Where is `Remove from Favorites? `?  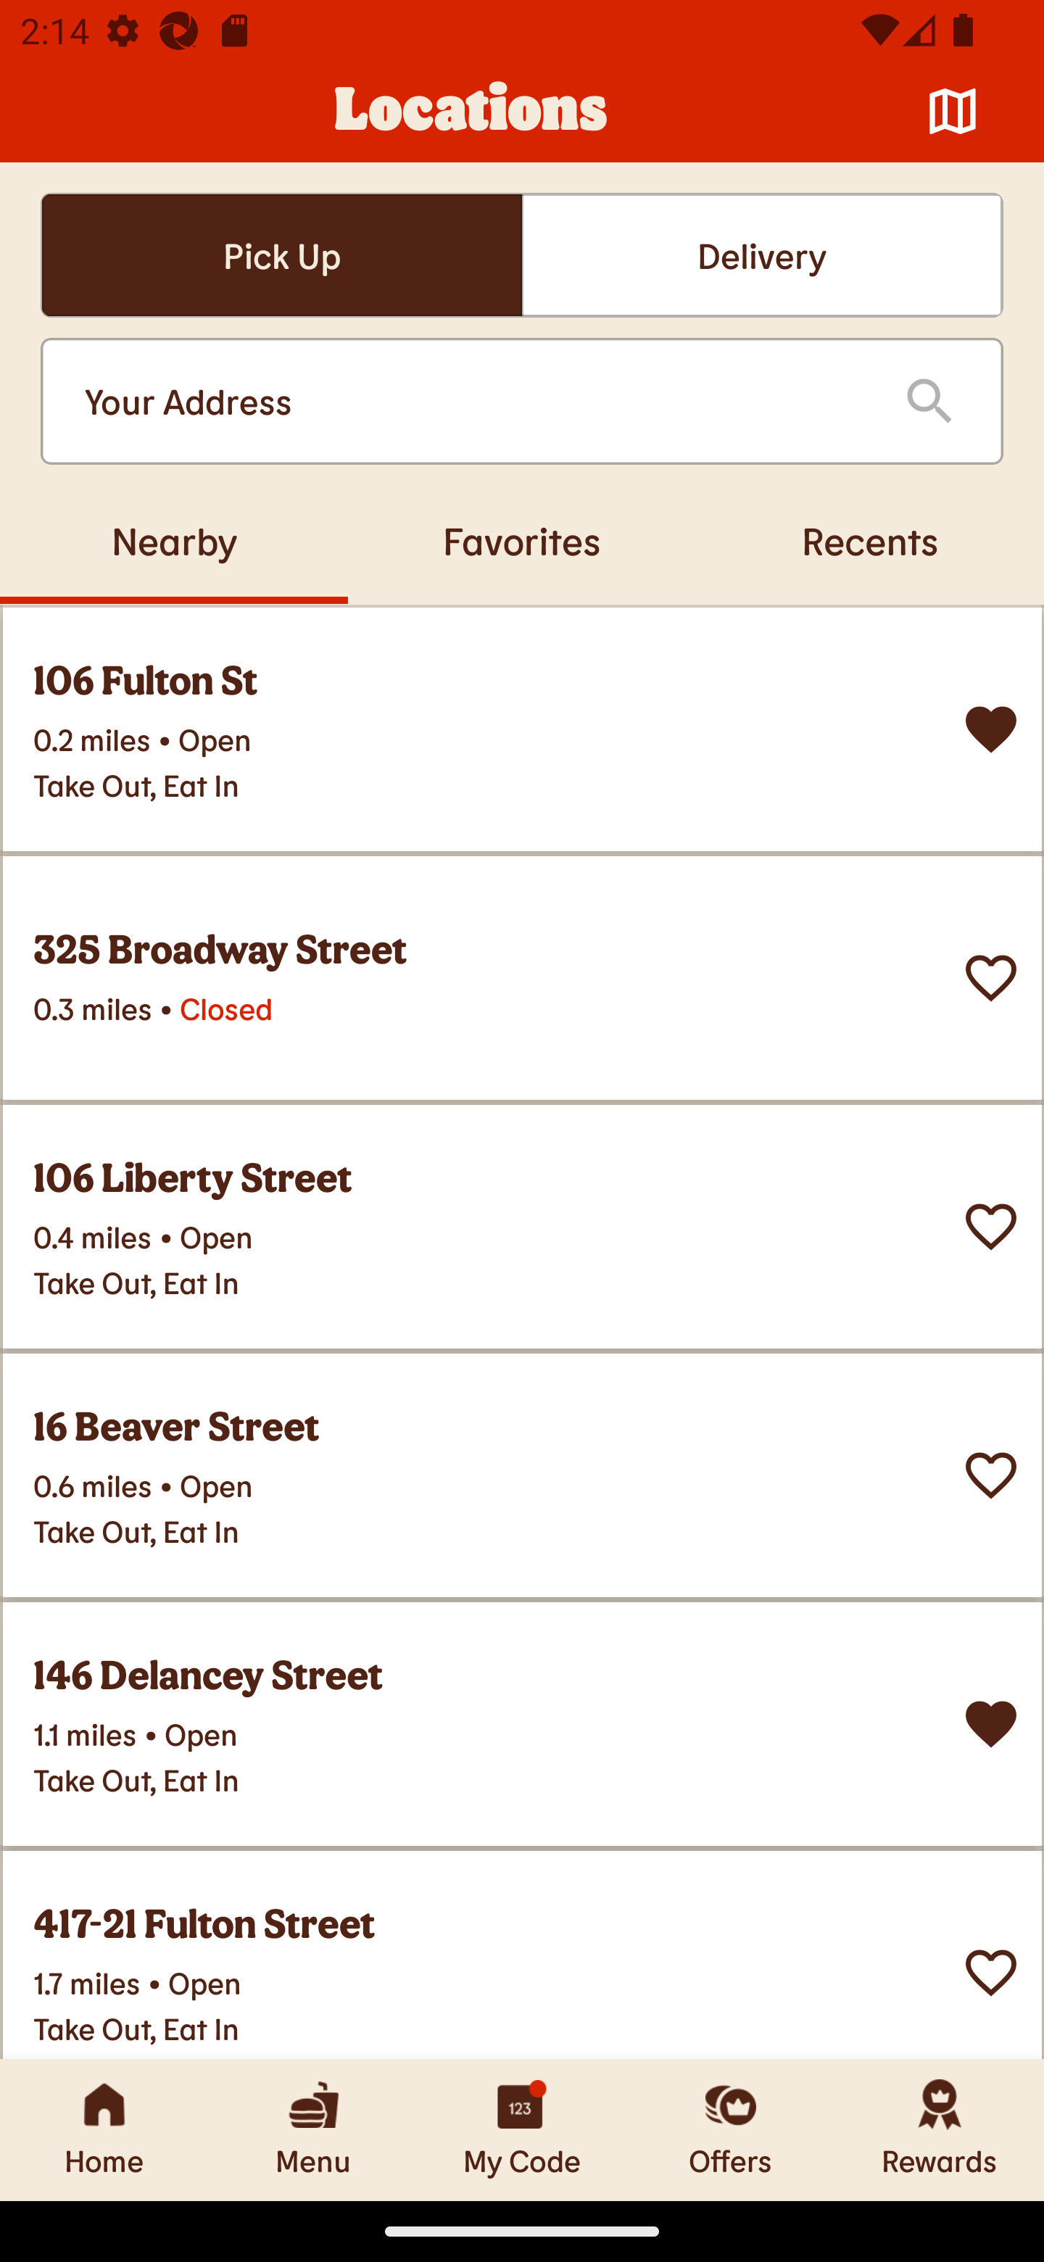 Remove from Favorites?  is located at coordinates (991, 729).